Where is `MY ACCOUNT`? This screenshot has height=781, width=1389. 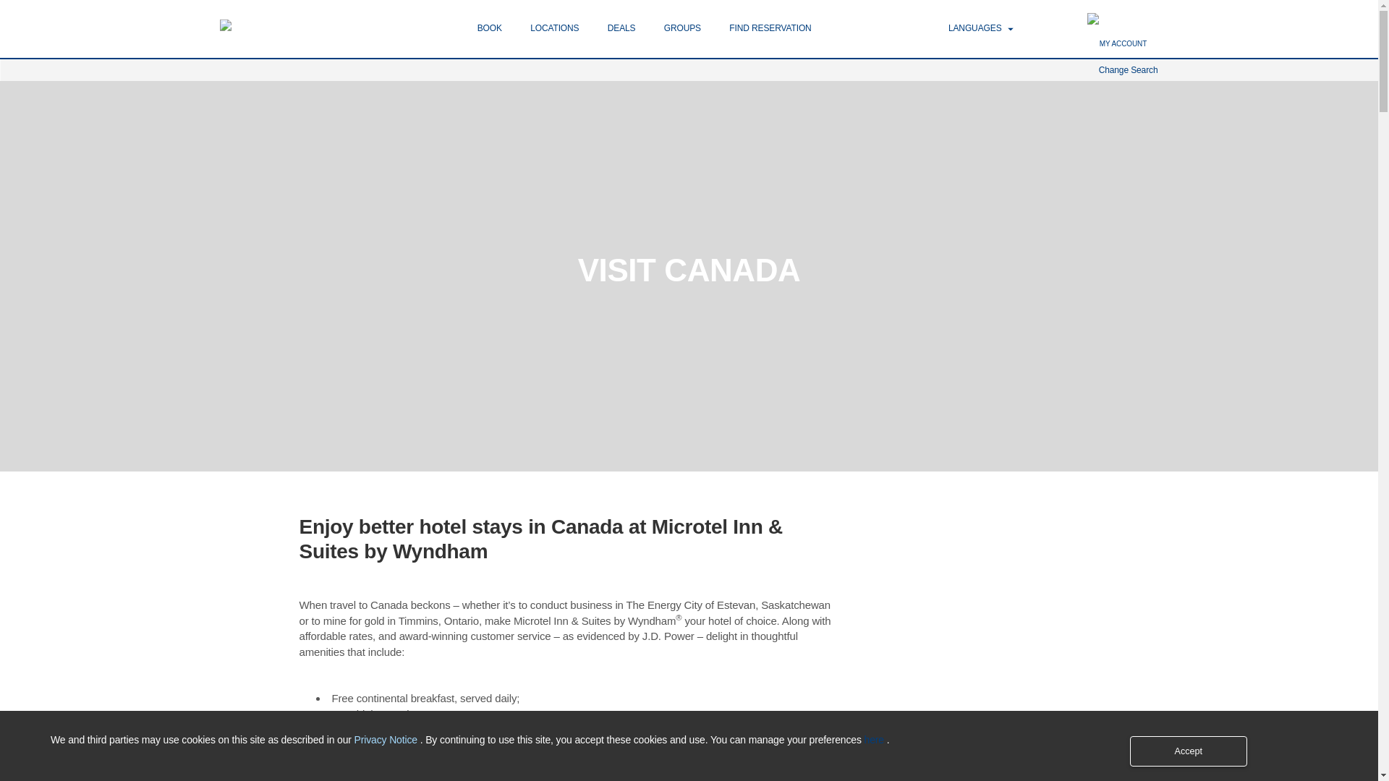 MY ACCOUNT is located at coordinates (1123, 43).